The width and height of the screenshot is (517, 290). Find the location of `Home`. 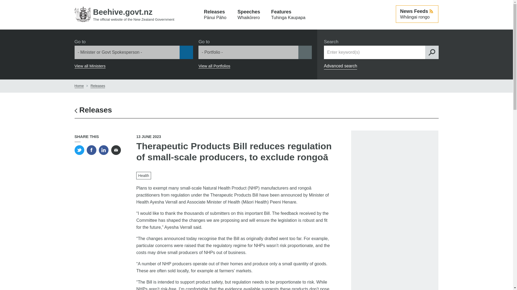

Home is located at coordinates (124, 15).